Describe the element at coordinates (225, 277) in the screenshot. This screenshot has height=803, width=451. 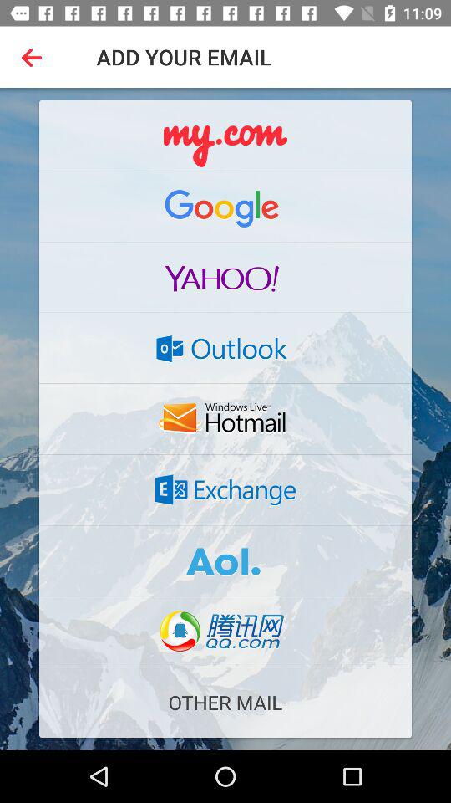
I see `open webpage` at that location.